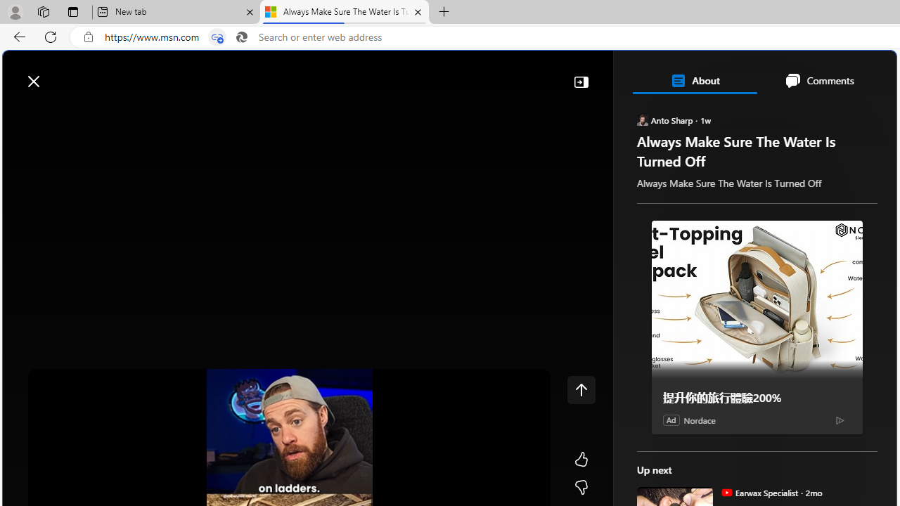 Image resolution: width=900 pixels, height=506 pixels. Describe the element at coordinates (17, 37) in the screenshot. I see `Back` at that location.